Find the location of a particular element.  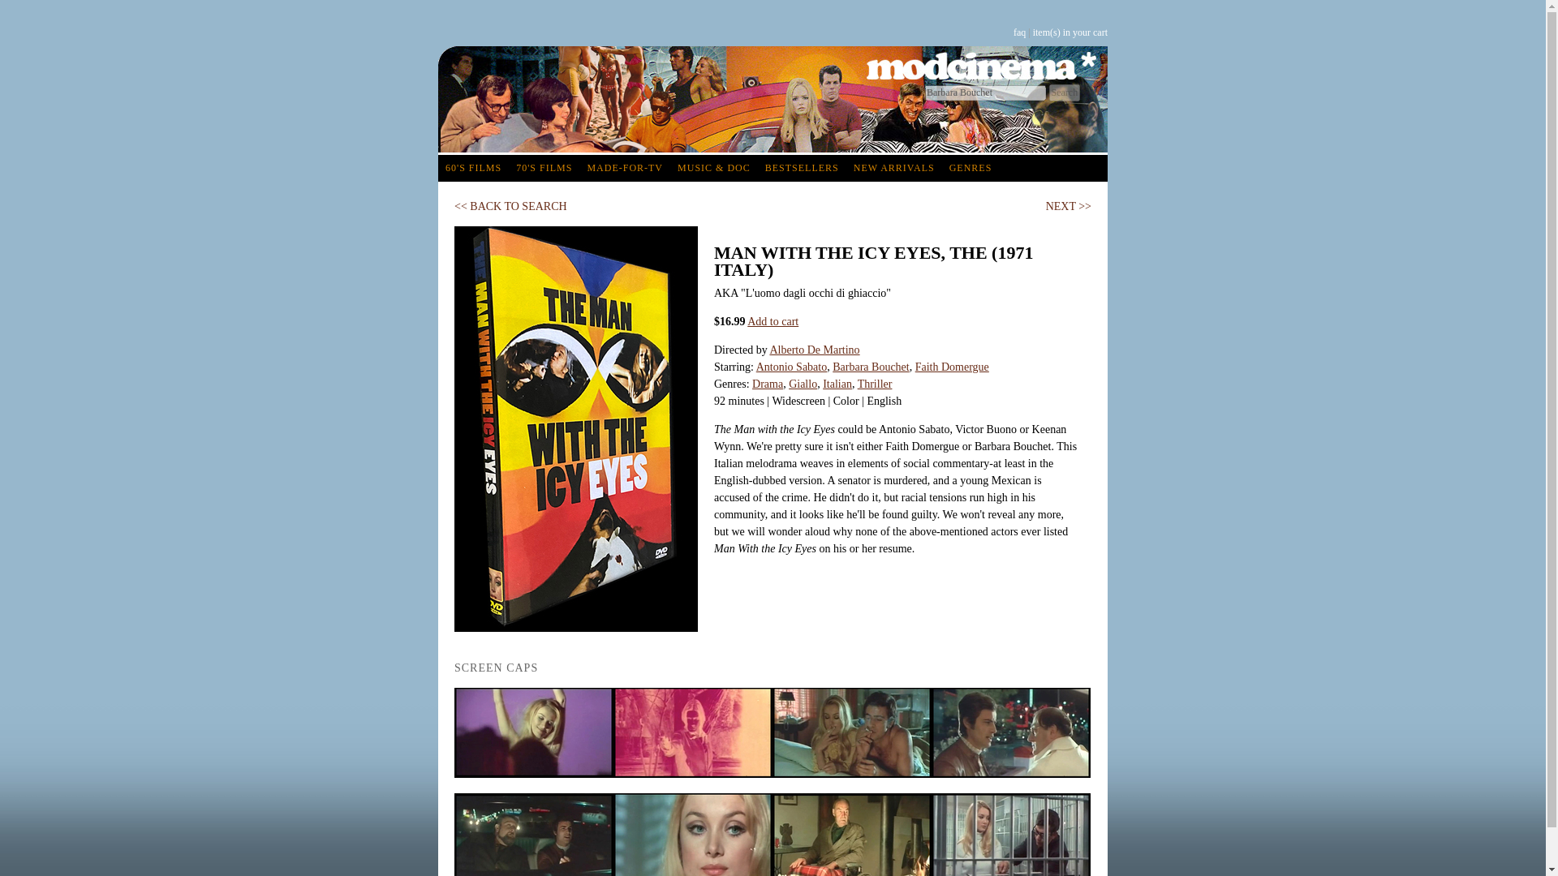

Search is located at coordinates (1064, 92).